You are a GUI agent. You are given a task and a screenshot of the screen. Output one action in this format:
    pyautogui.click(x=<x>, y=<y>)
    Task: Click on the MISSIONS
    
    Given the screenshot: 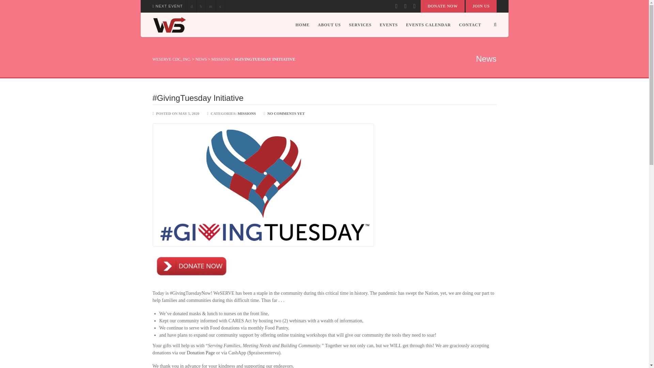 What is the action you would take?
    pyautogui.click(x=221, y=59)
    